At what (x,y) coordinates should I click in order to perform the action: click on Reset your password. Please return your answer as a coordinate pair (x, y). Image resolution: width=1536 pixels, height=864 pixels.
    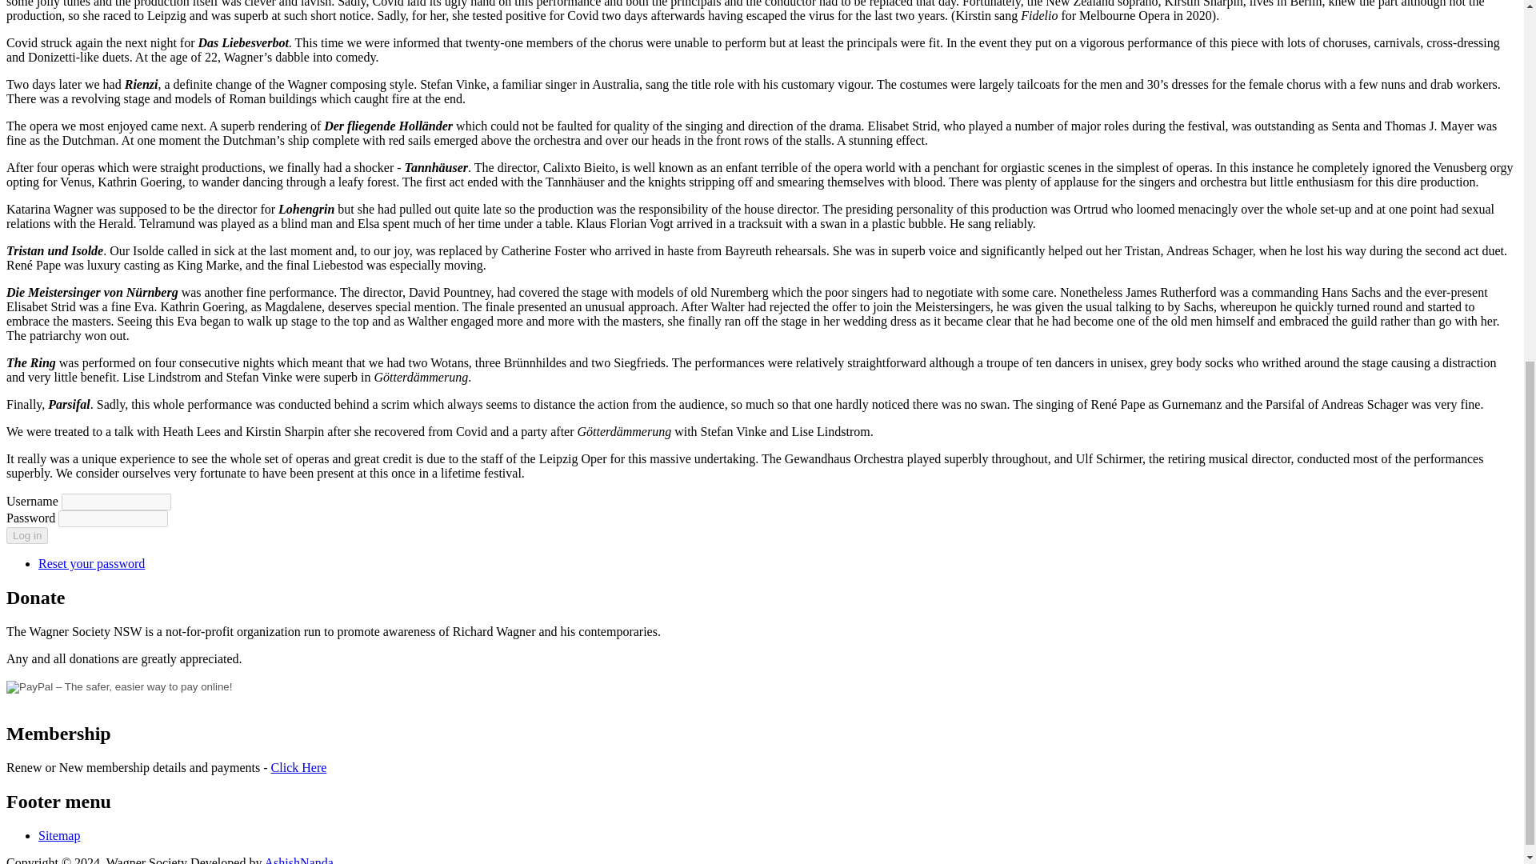
    Looking at the image, I should click on (91, 563).